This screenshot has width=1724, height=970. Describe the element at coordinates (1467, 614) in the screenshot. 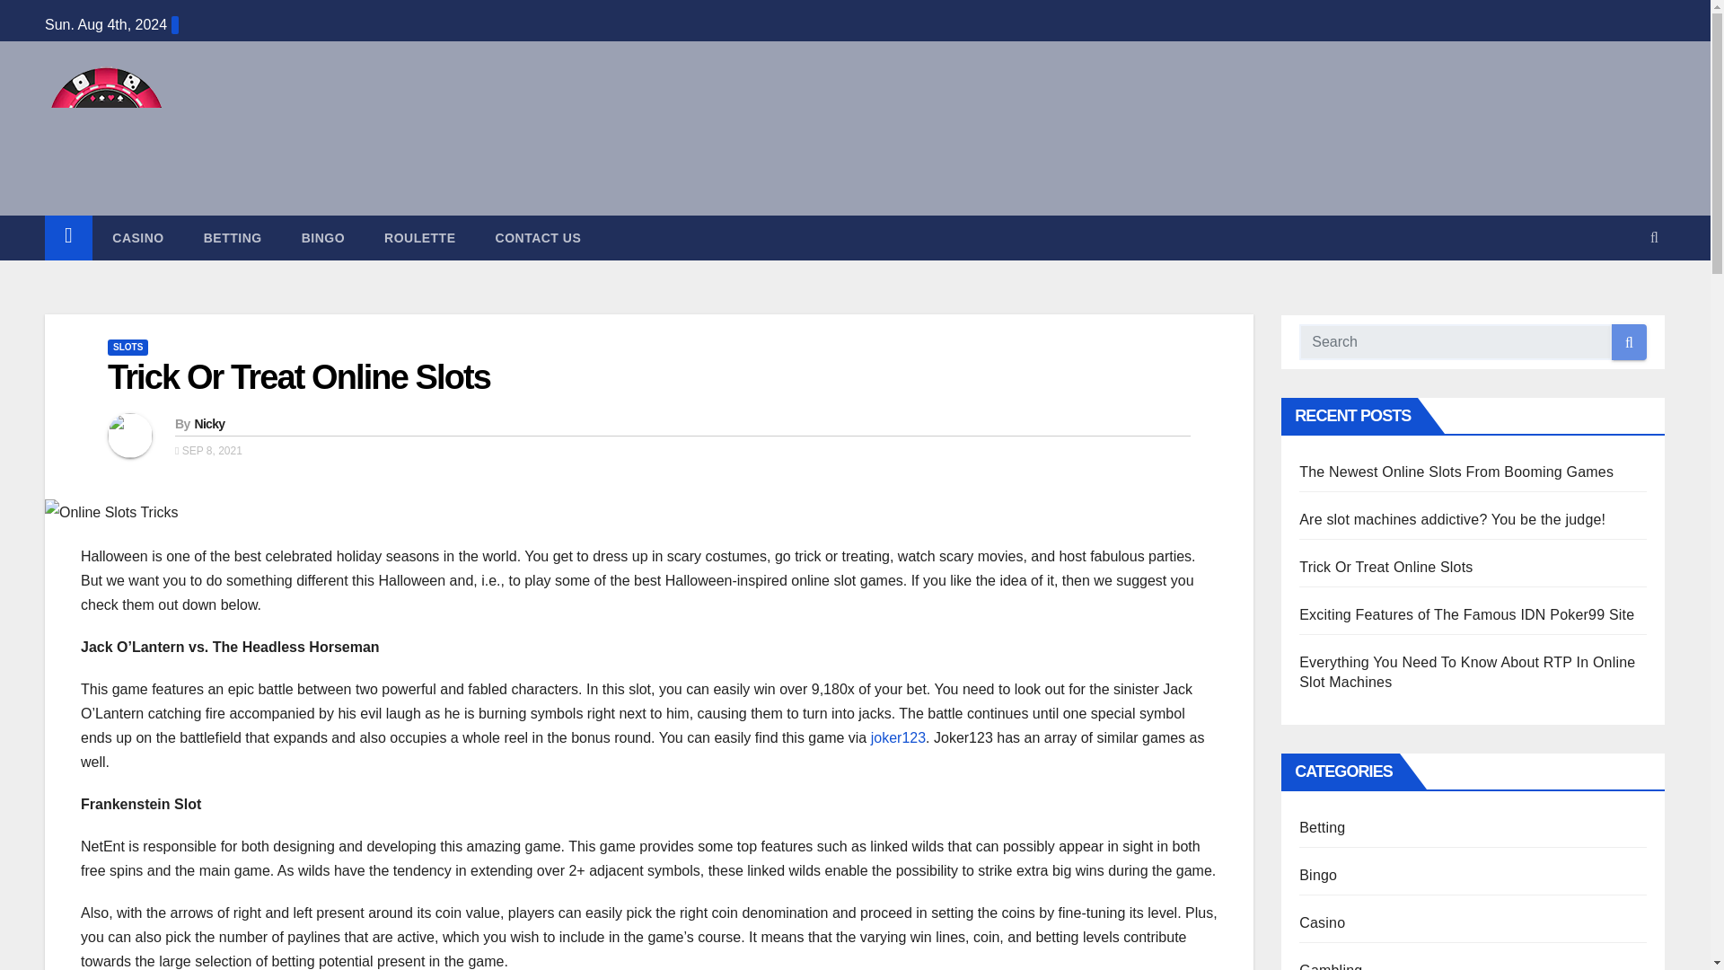

I see `Exciting Features of The Famous IDN Poker99 Site` at that location.